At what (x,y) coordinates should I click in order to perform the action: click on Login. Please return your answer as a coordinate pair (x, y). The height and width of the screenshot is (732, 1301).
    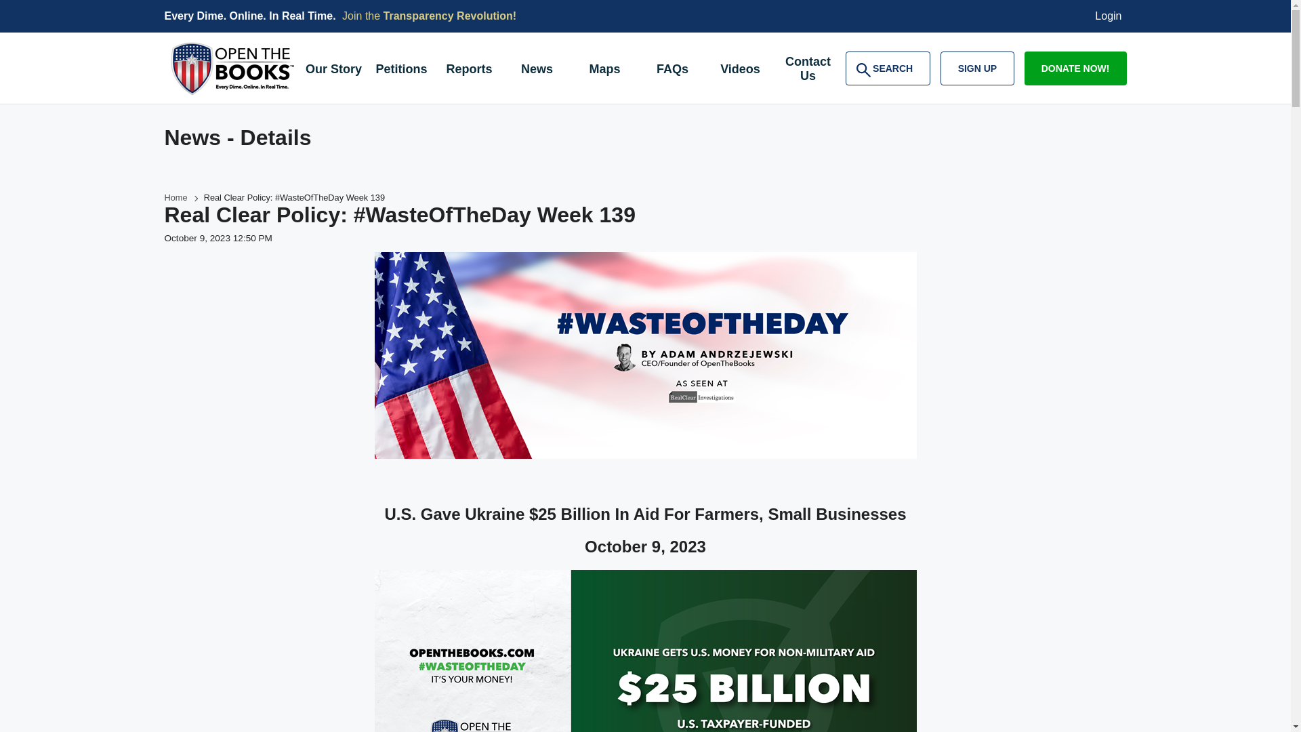
    Looking at the image, I should click on (888, 68).